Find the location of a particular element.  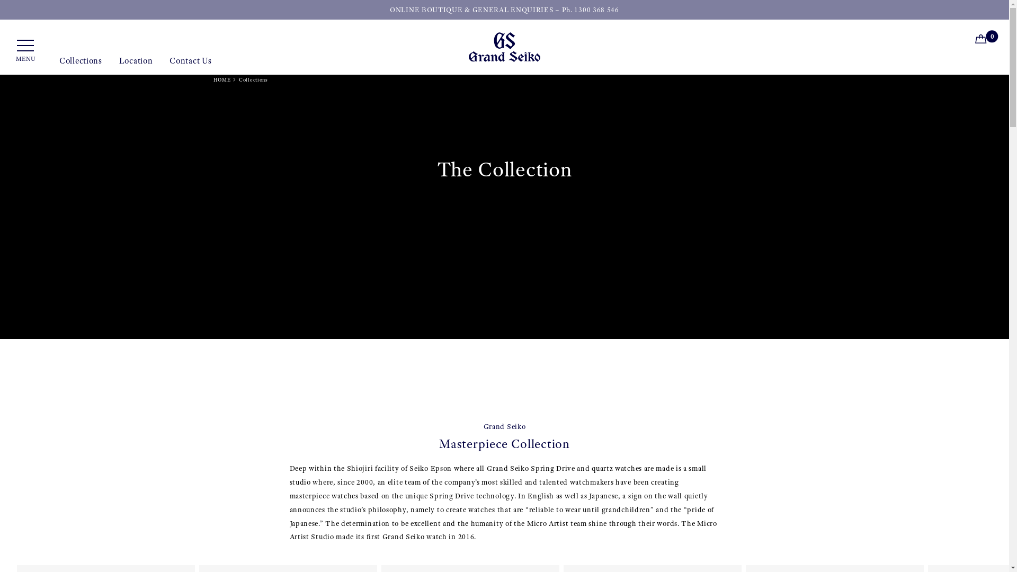

HOME is located at coordinates (221, 79).